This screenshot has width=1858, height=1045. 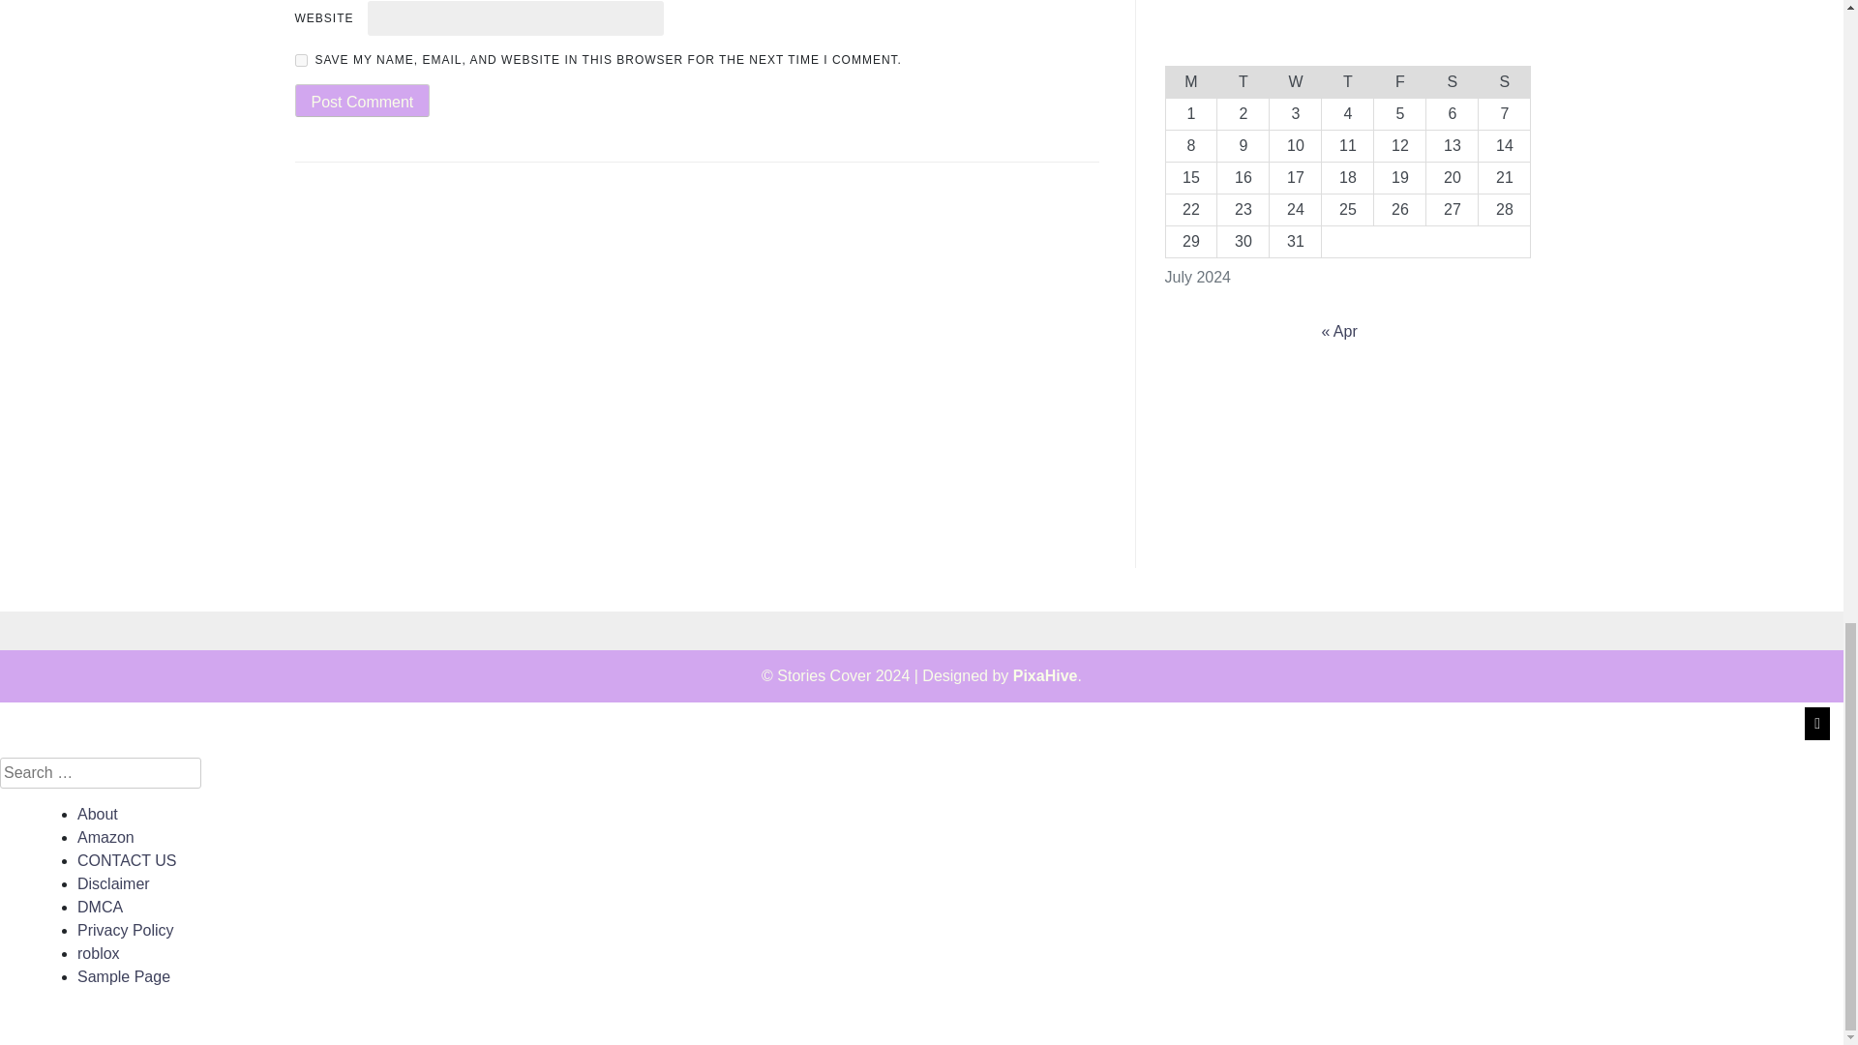 What do you see at coordinates (1190, 81) in the screenshot?
I see `Monday` at bounding box center [1190, 81].